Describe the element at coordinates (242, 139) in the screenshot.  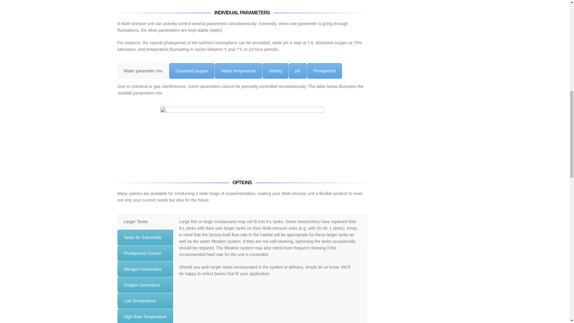
I see `Parameters mix` at that location.